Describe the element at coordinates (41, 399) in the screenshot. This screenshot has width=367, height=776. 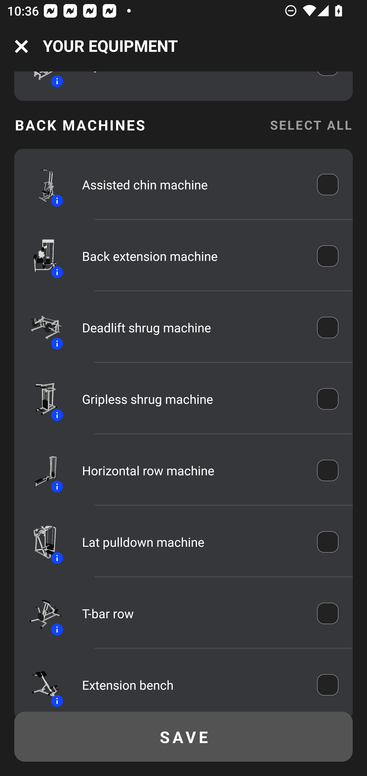
I see `Equipment icon Information icon` at that location.